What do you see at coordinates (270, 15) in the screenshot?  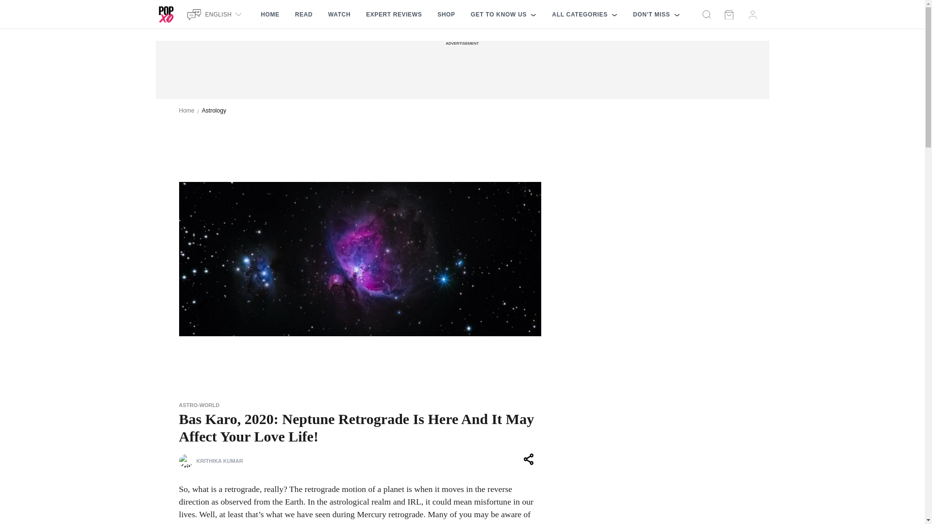 I see `HOME` at bounding box center [270, 15].